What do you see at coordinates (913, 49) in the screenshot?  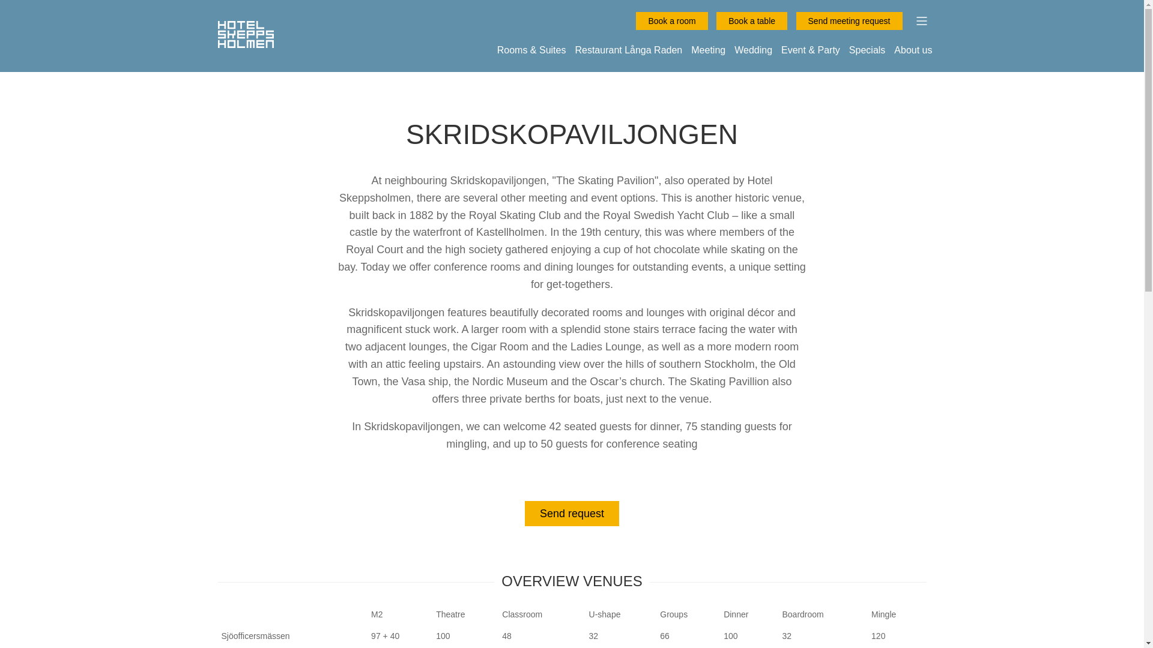 I see `About us` at bounding box center [913, 49].